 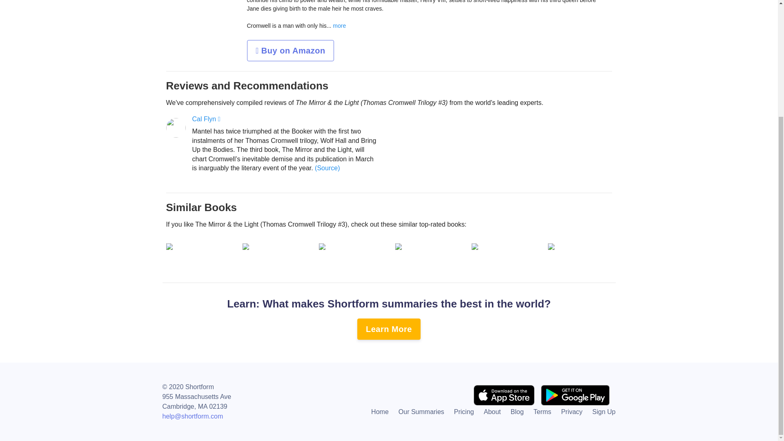 I want to click on Home, so click(x=380, y=412).